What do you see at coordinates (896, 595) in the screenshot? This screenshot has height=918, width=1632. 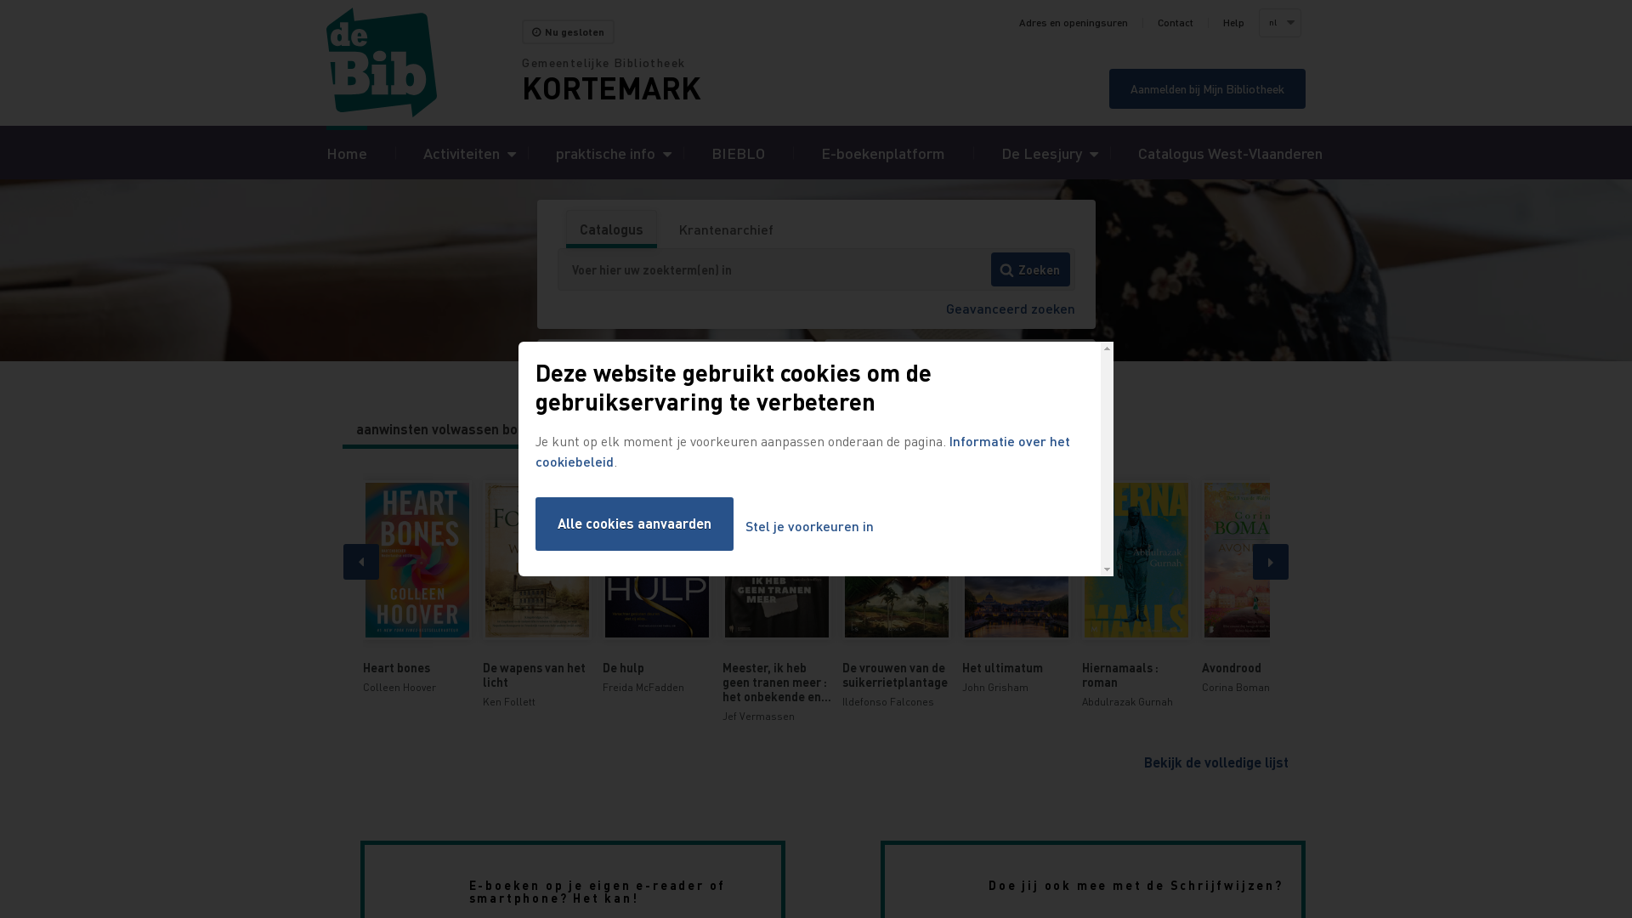 I see `De vrouwen van de suikerrietplantage
Ildefonso Falcones` at bounding box center [896, 595].